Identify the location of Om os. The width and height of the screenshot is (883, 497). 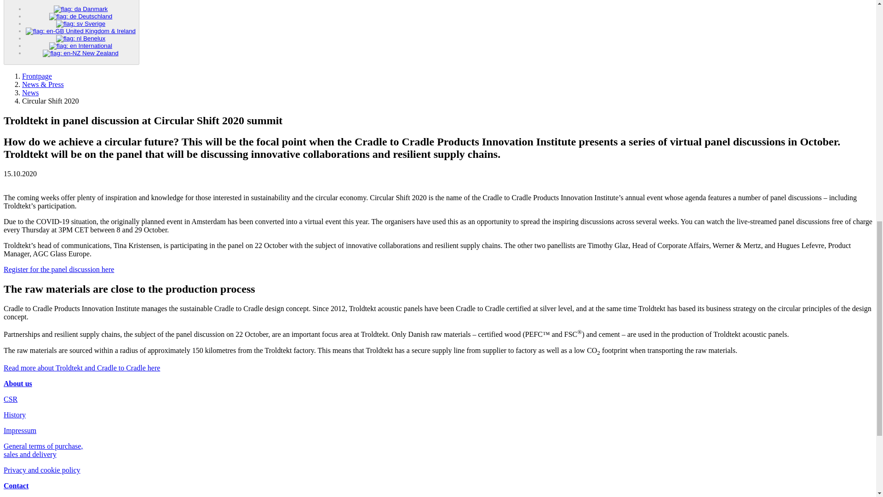
(17, 384).